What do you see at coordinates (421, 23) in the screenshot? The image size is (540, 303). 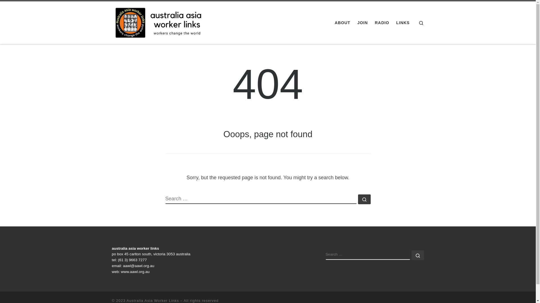 I see `Search` at bounding box center [421, 23].